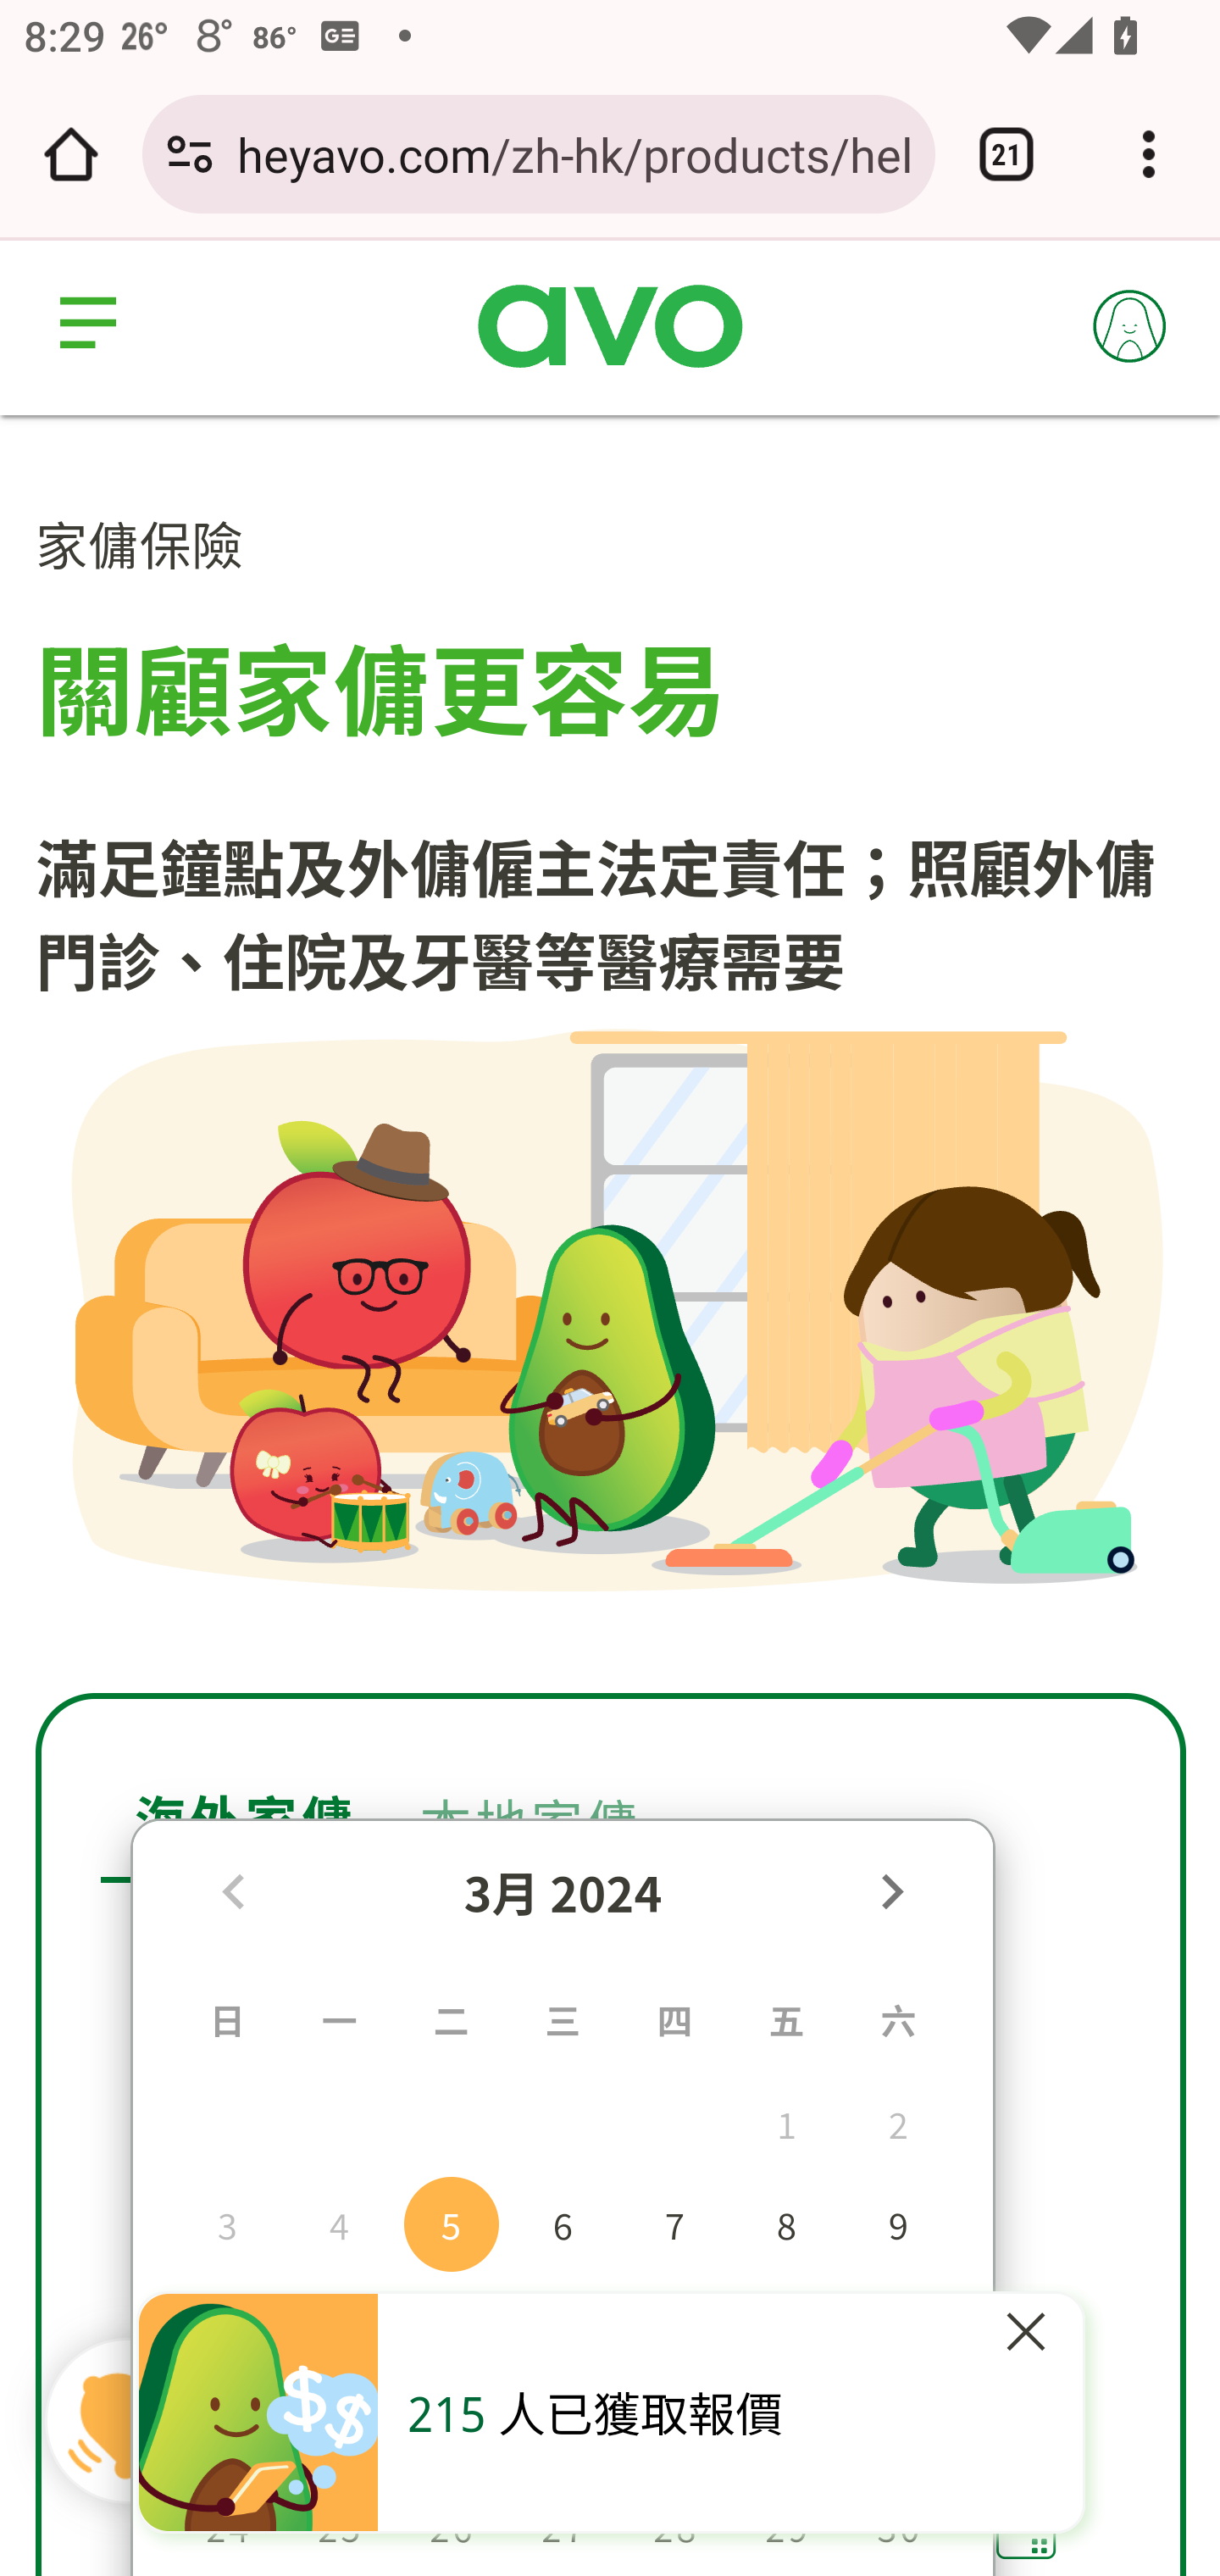 This screenshot has width=1220, height=2576. Describe the element at coordinates (1006, 154) in the screenshot. I see `Switch or close tabs` at that location.